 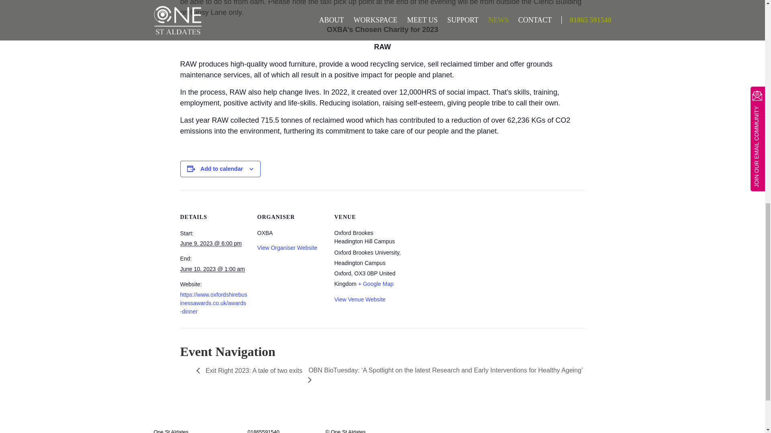 What do you see at coordinates (222, 168) in the screenshot?
I see `Add to calendar` at bounding box center [222, 168].